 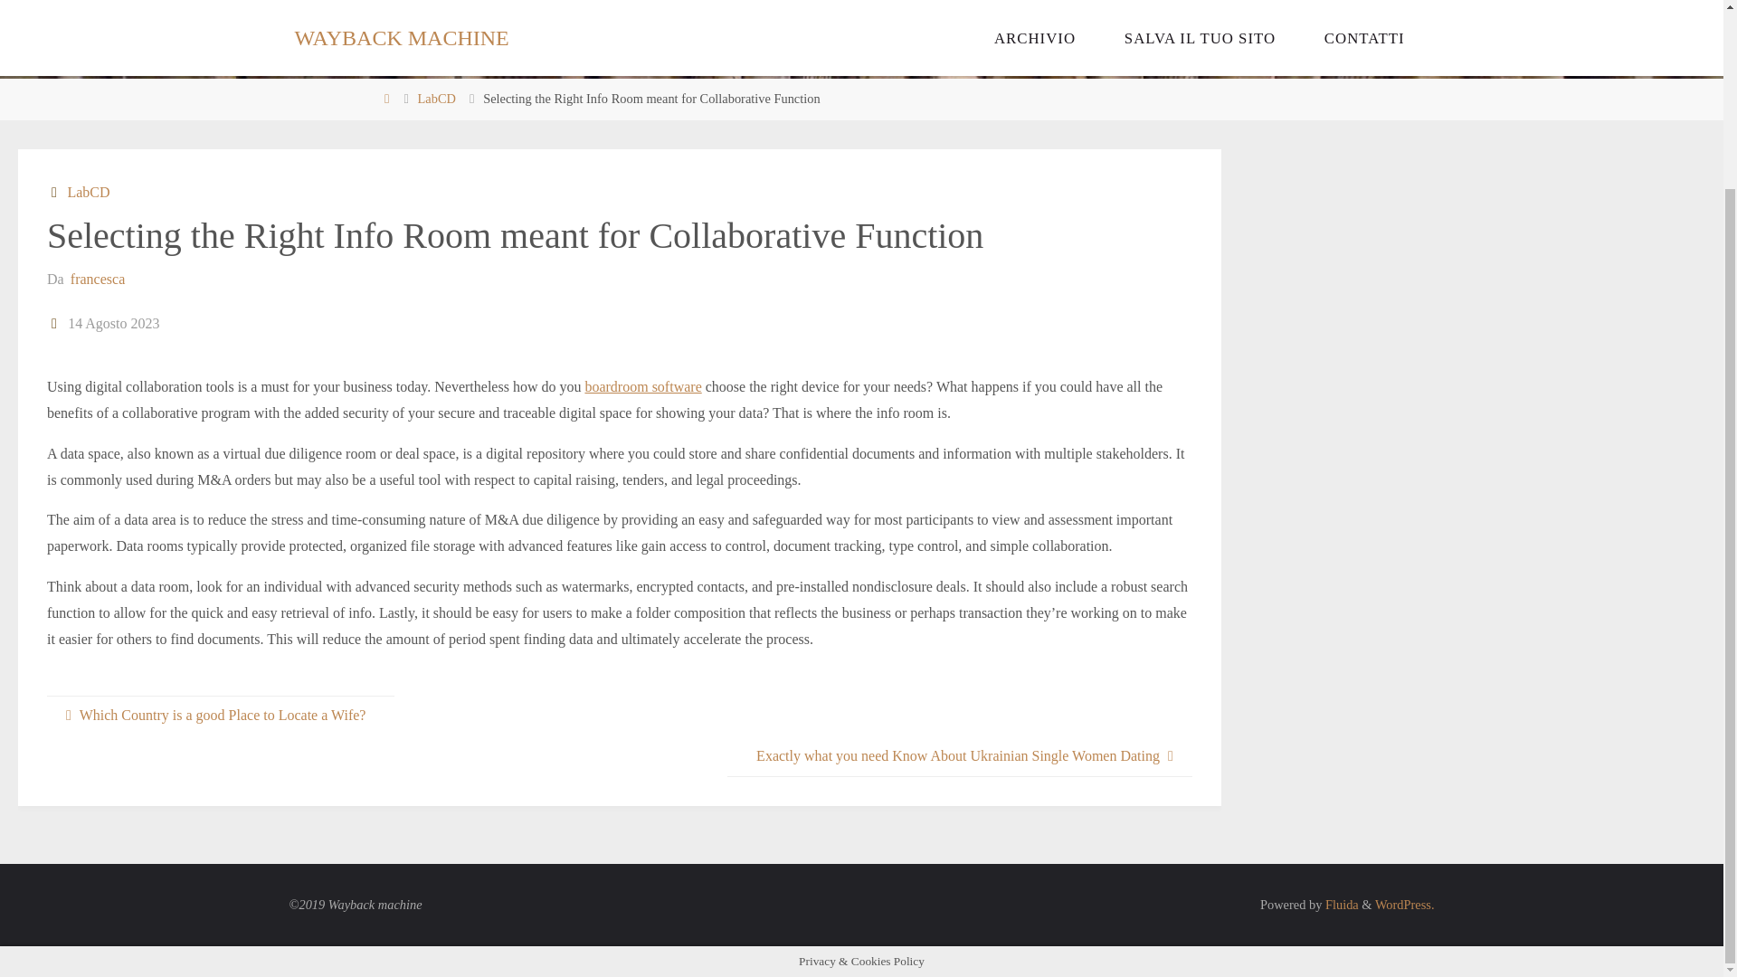 I want to click on LabCD, so click(x=87, y=192).